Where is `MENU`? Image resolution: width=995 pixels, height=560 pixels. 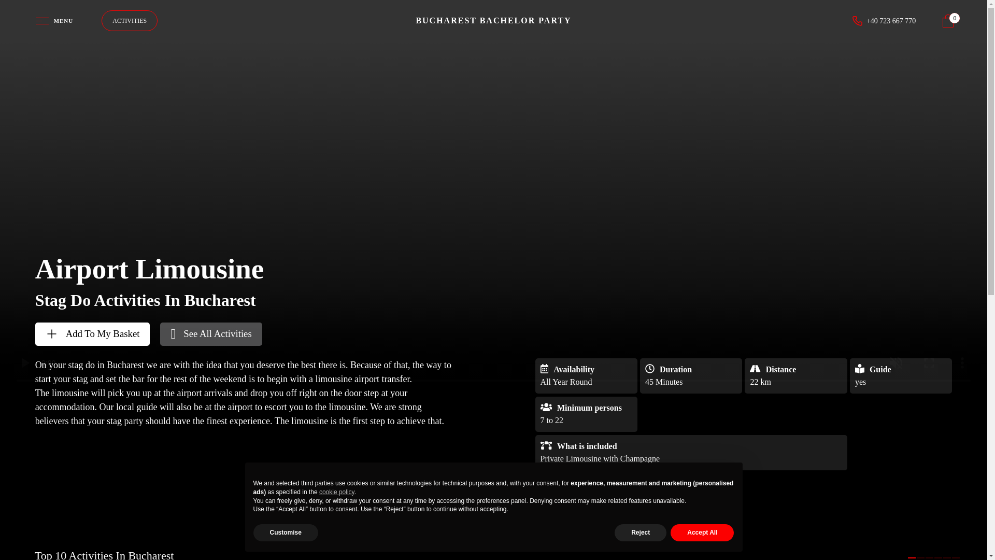 MENU is located at coordinates (54, 21).